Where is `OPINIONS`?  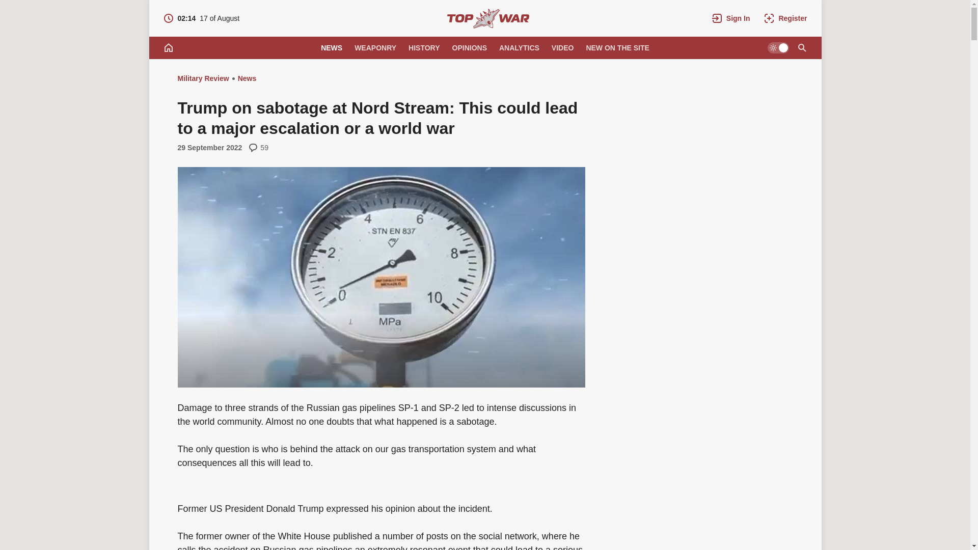 OPINIONS is located at coordinates (469, 48).